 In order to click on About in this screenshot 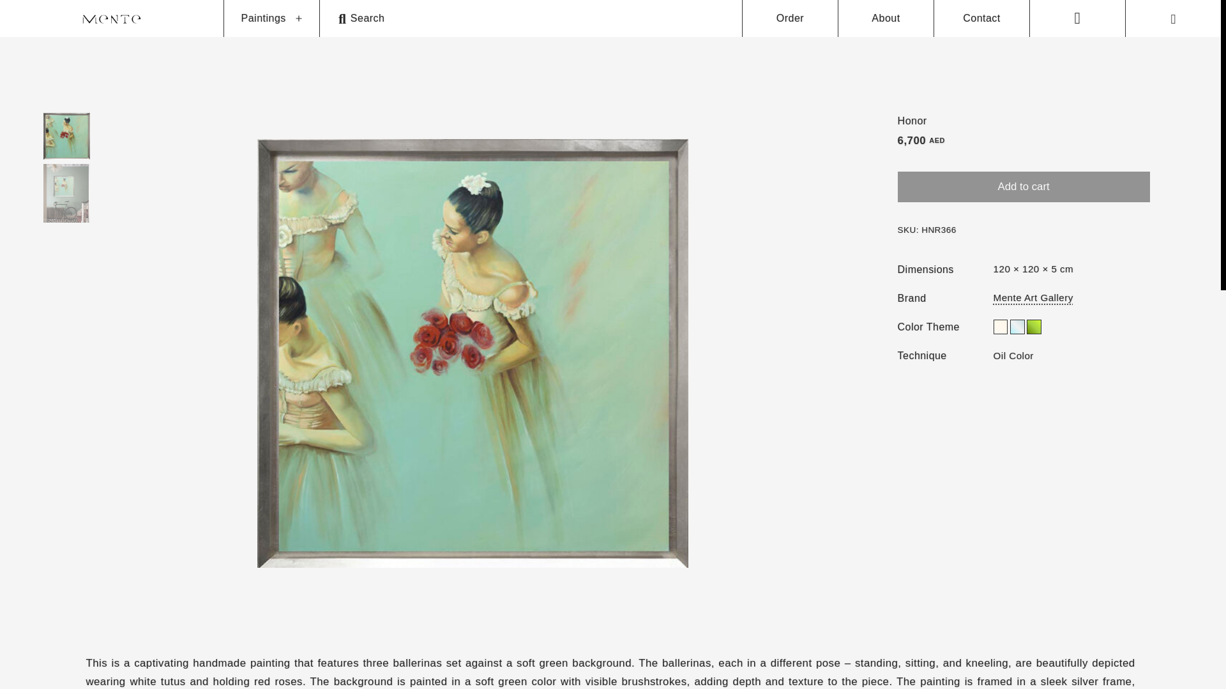, I will do `click(885, 19)`.